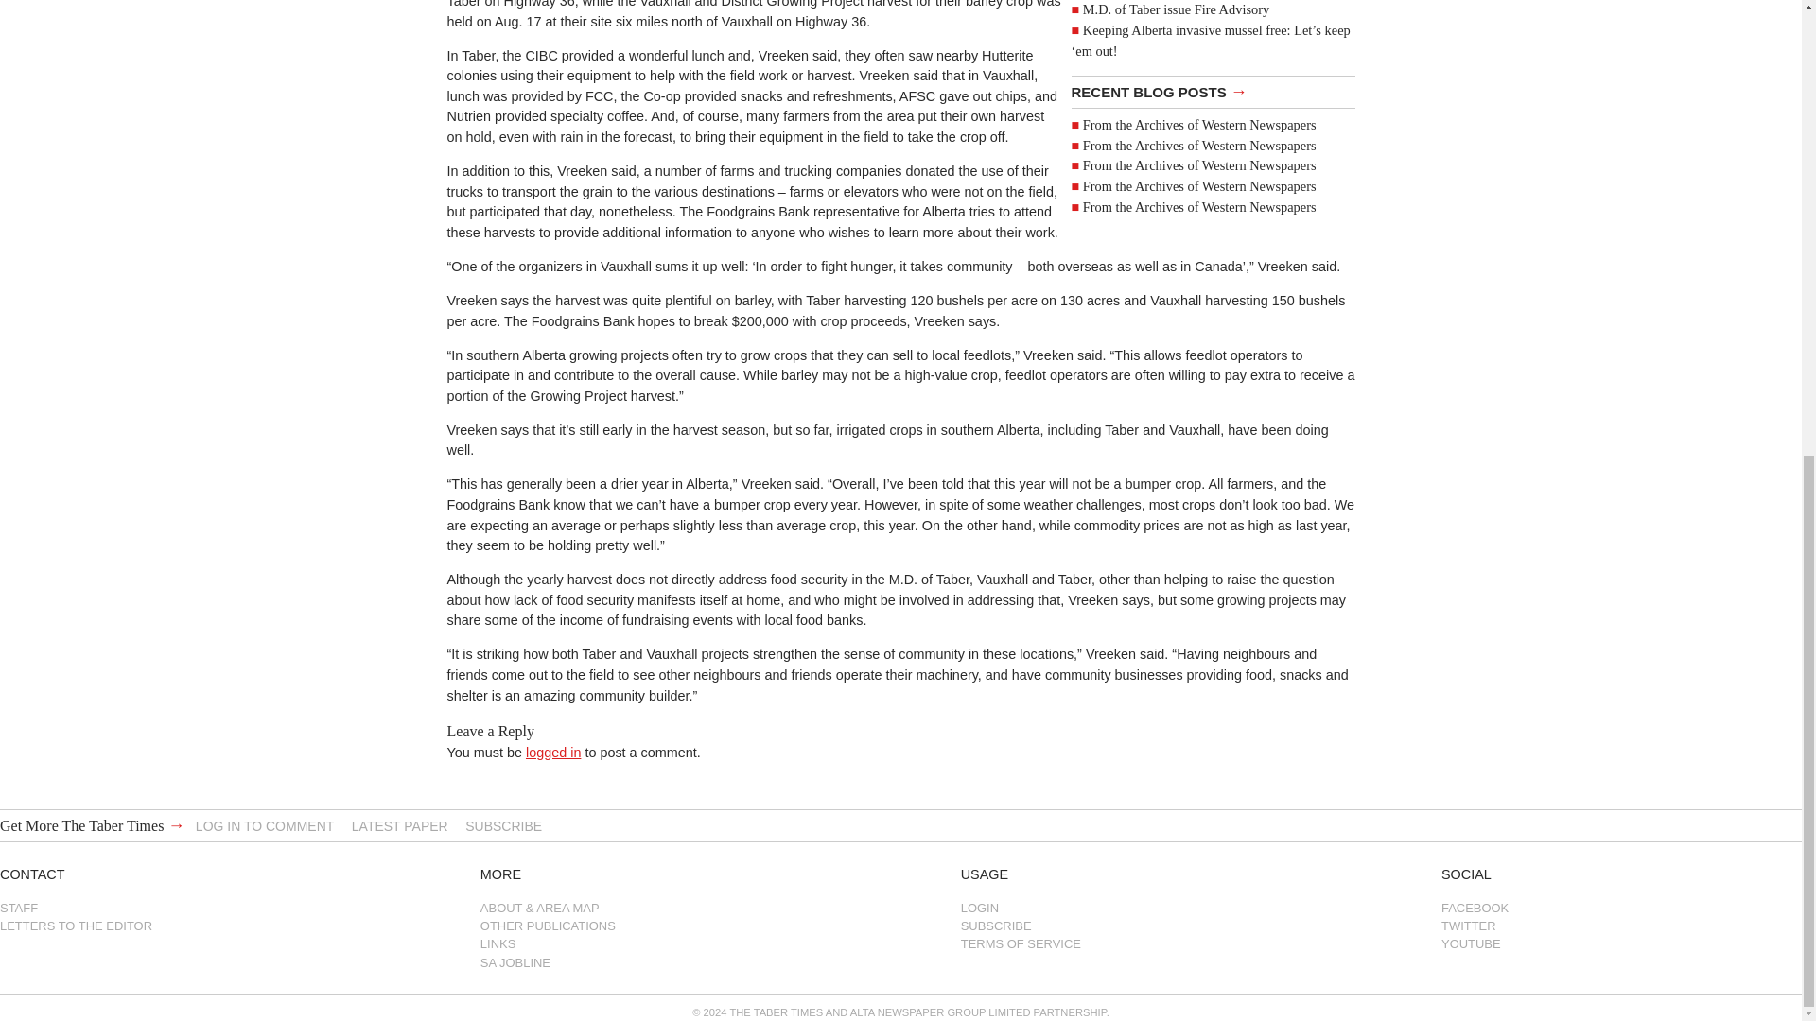  Describe the element at coordinates (1199, 216) in the screenshot. I see `From the Archives of Western Newspapers` at that location.